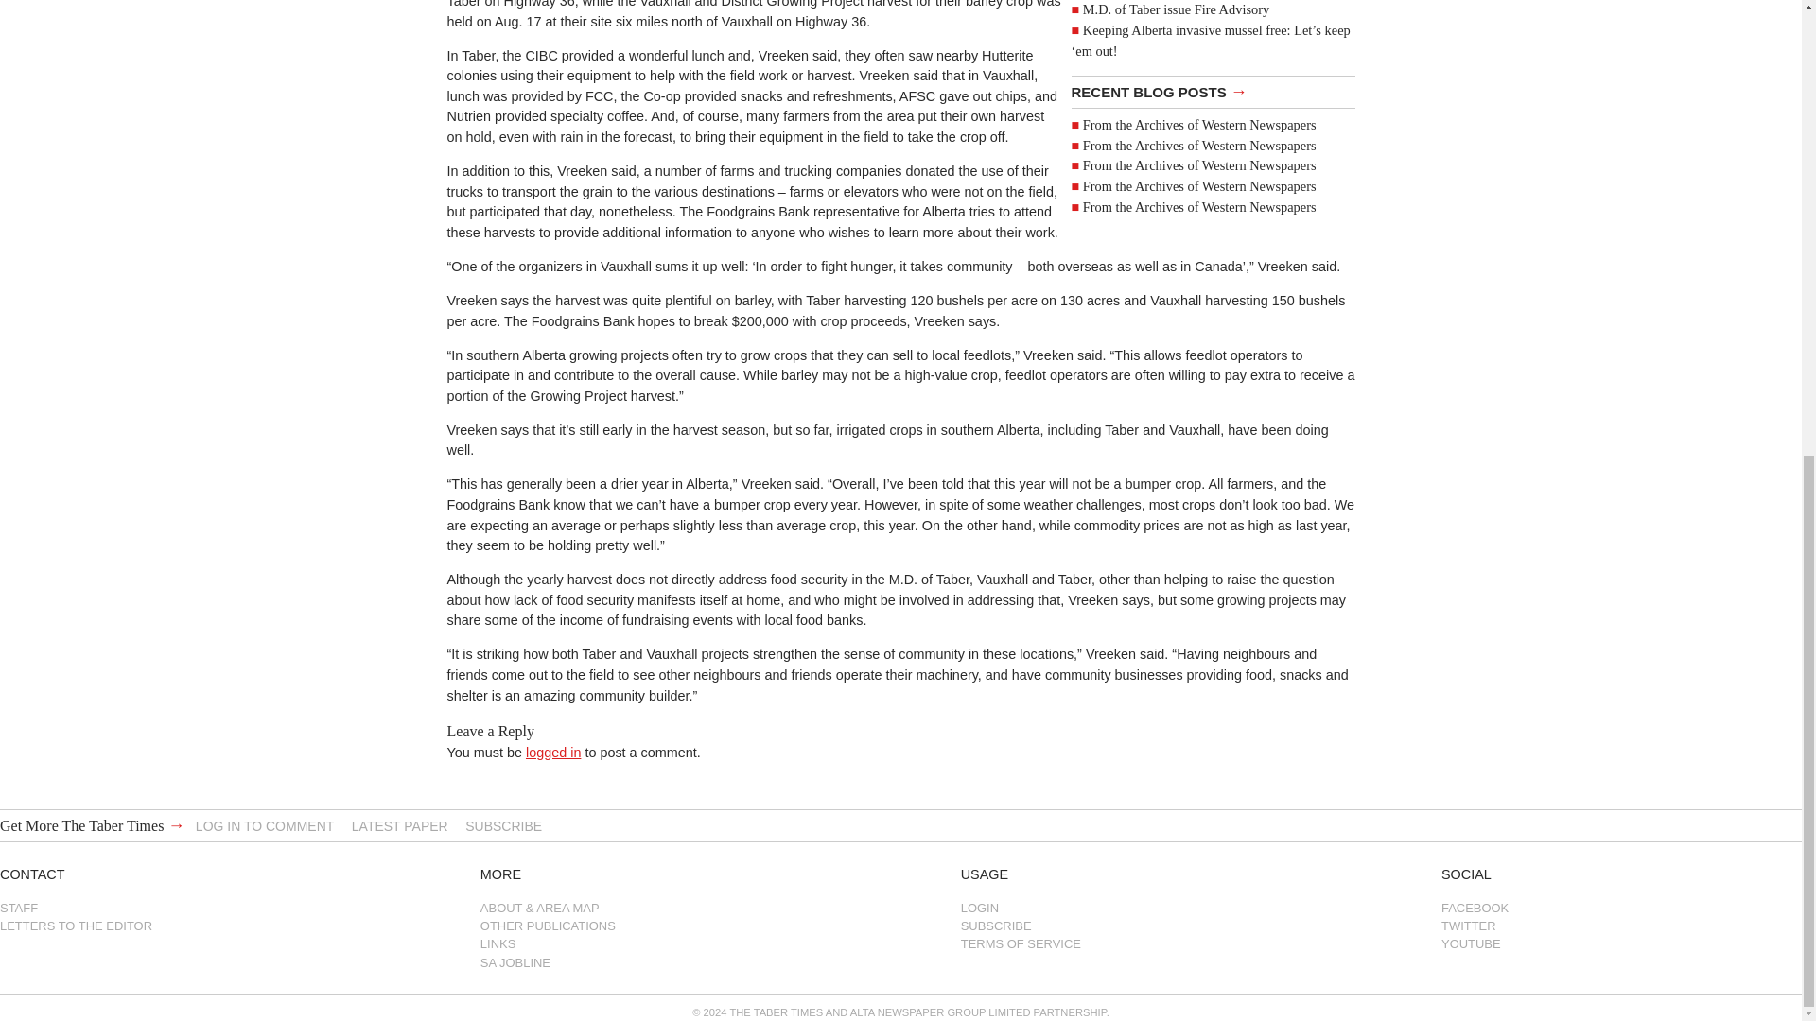  Describe the element at coordinates (1199, 216) in the screenshot. I see `From the Archives of Western Newspapers` at that location.